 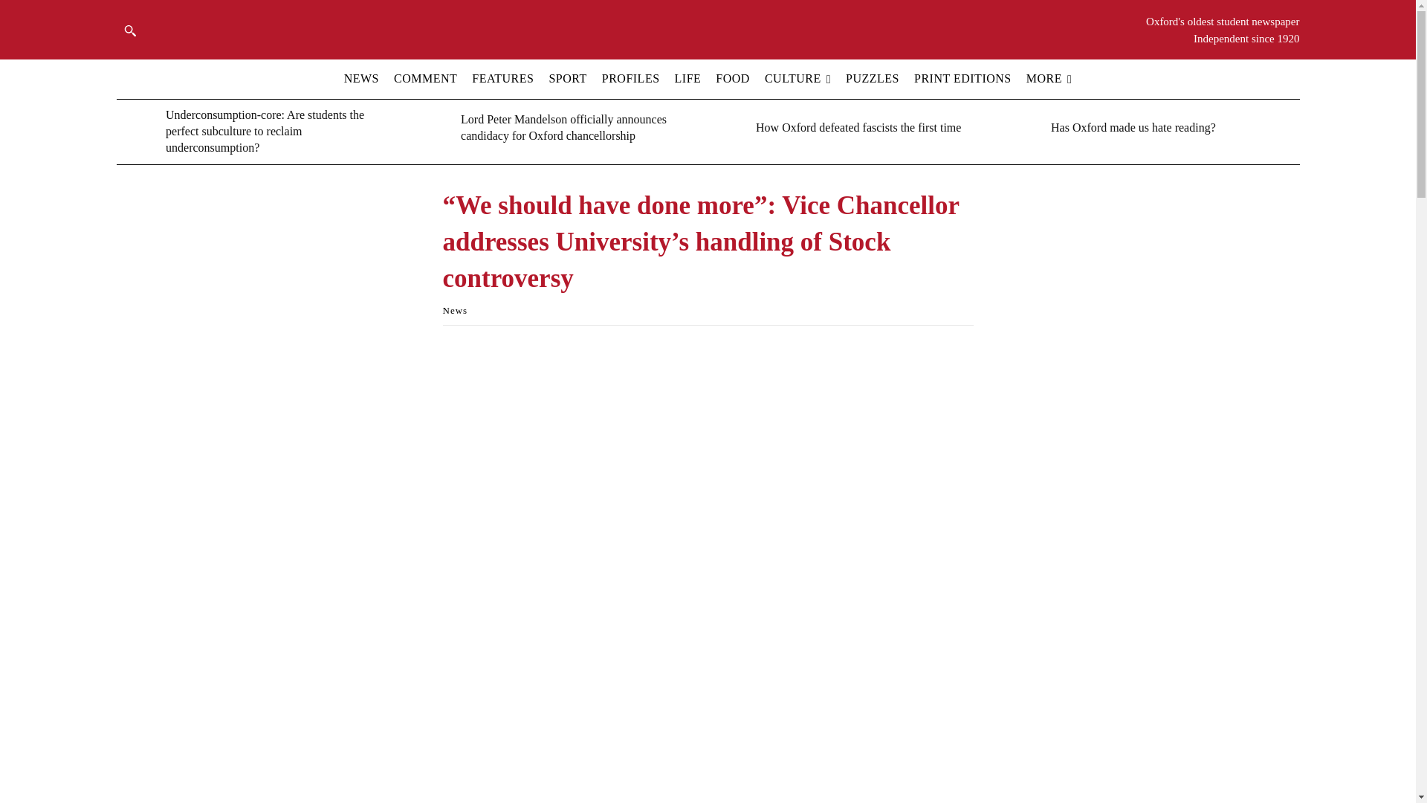 I want to click on CULTURE, so click(x=797, y=79).